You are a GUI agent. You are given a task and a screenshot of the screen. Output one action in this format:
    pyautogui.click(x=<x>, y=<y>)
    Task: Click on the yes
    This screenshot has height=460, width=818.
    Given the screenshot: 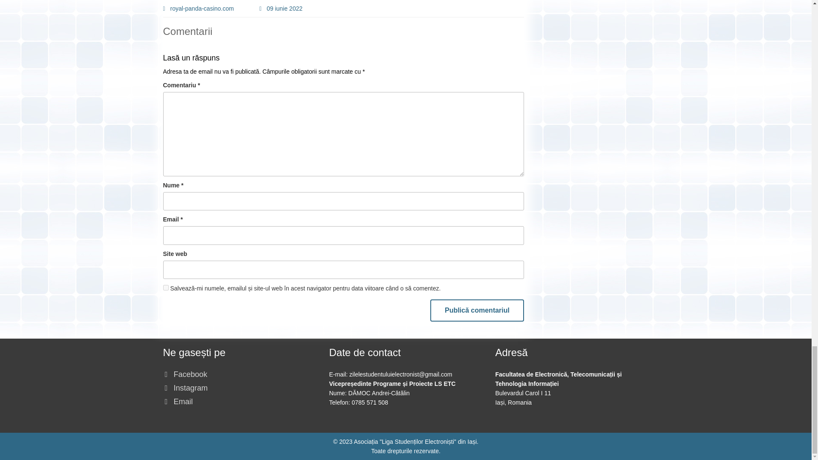 What is the action you would take?
    pyautogui.click(x=165, y=287)
    